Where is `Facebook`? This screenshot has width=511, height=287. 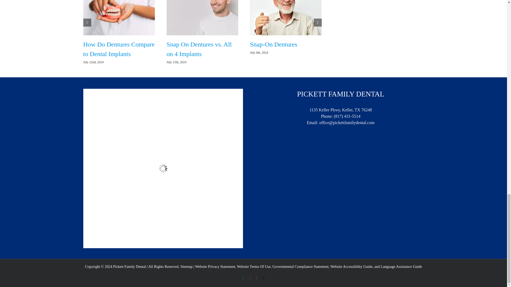
Facebook is located at coordinates (243, 278).